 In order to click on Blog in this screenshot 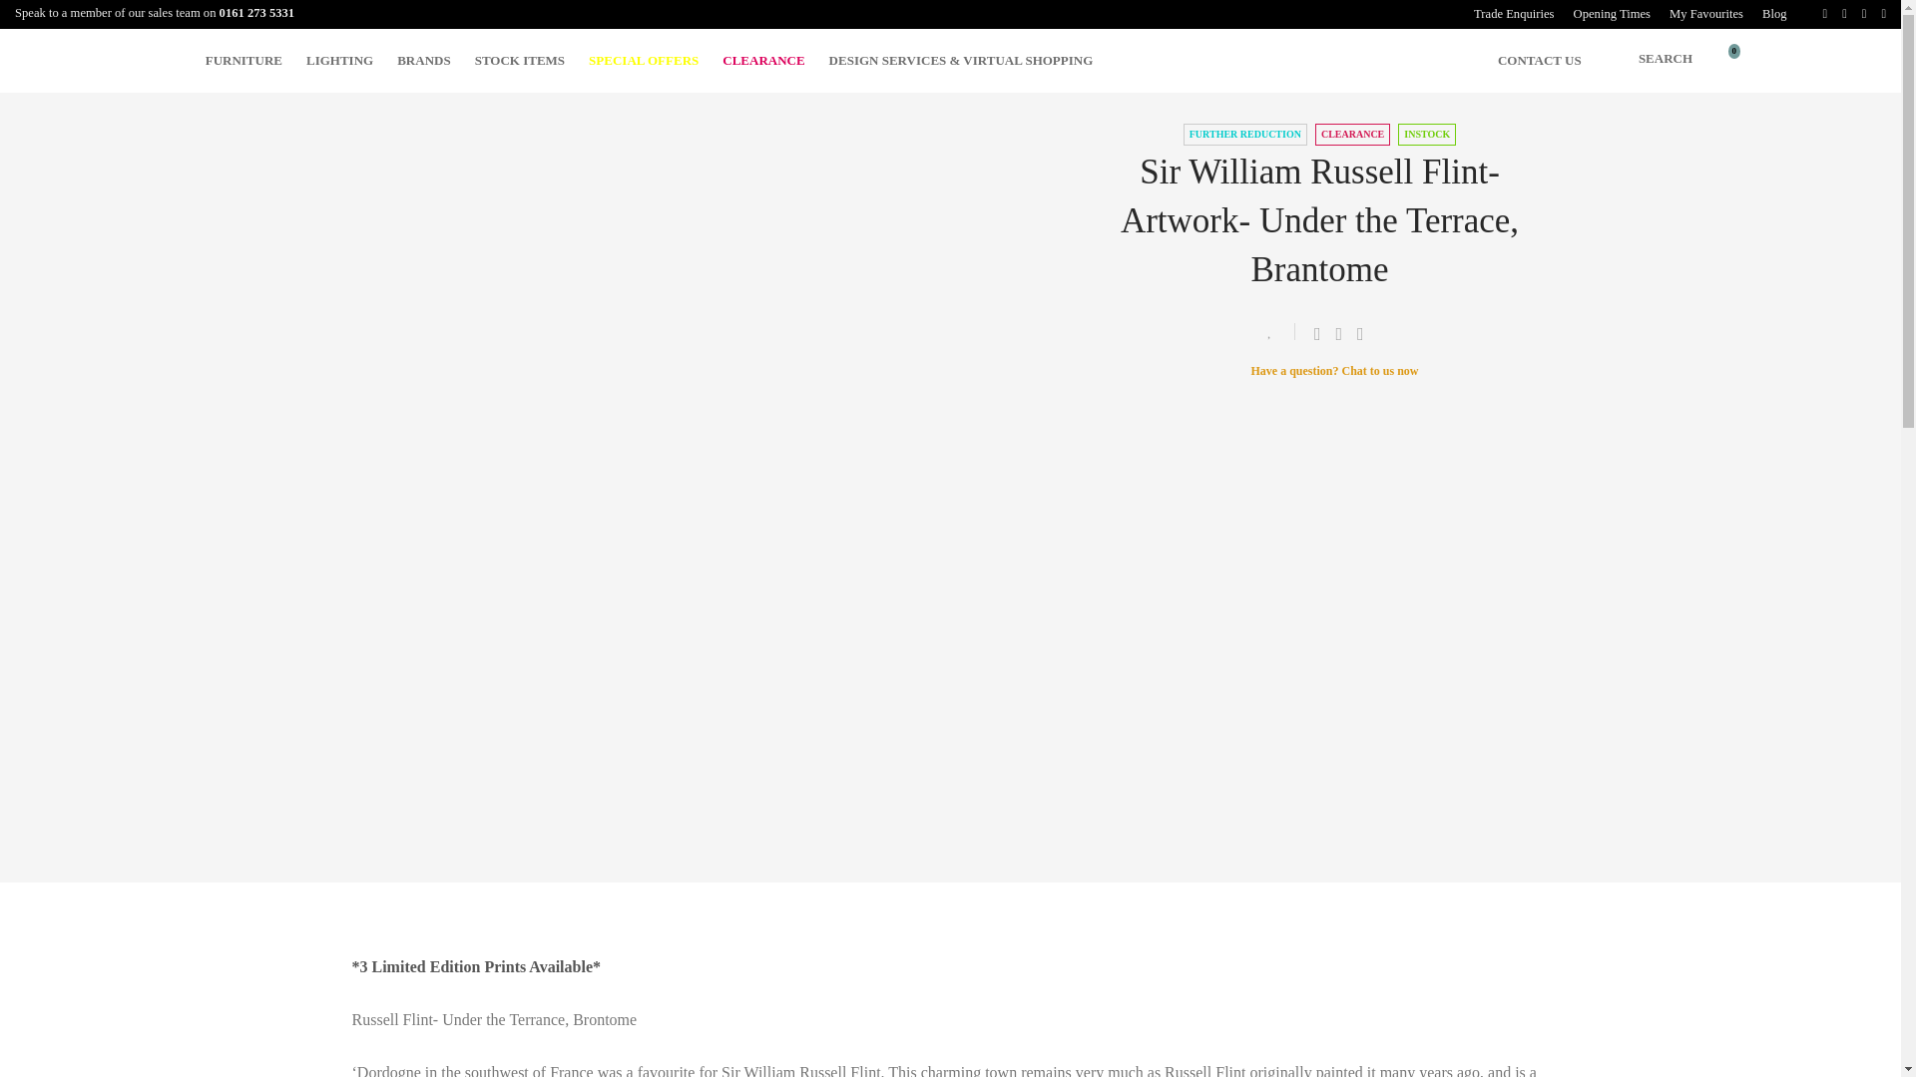, I will do `click(1770, 14)`.